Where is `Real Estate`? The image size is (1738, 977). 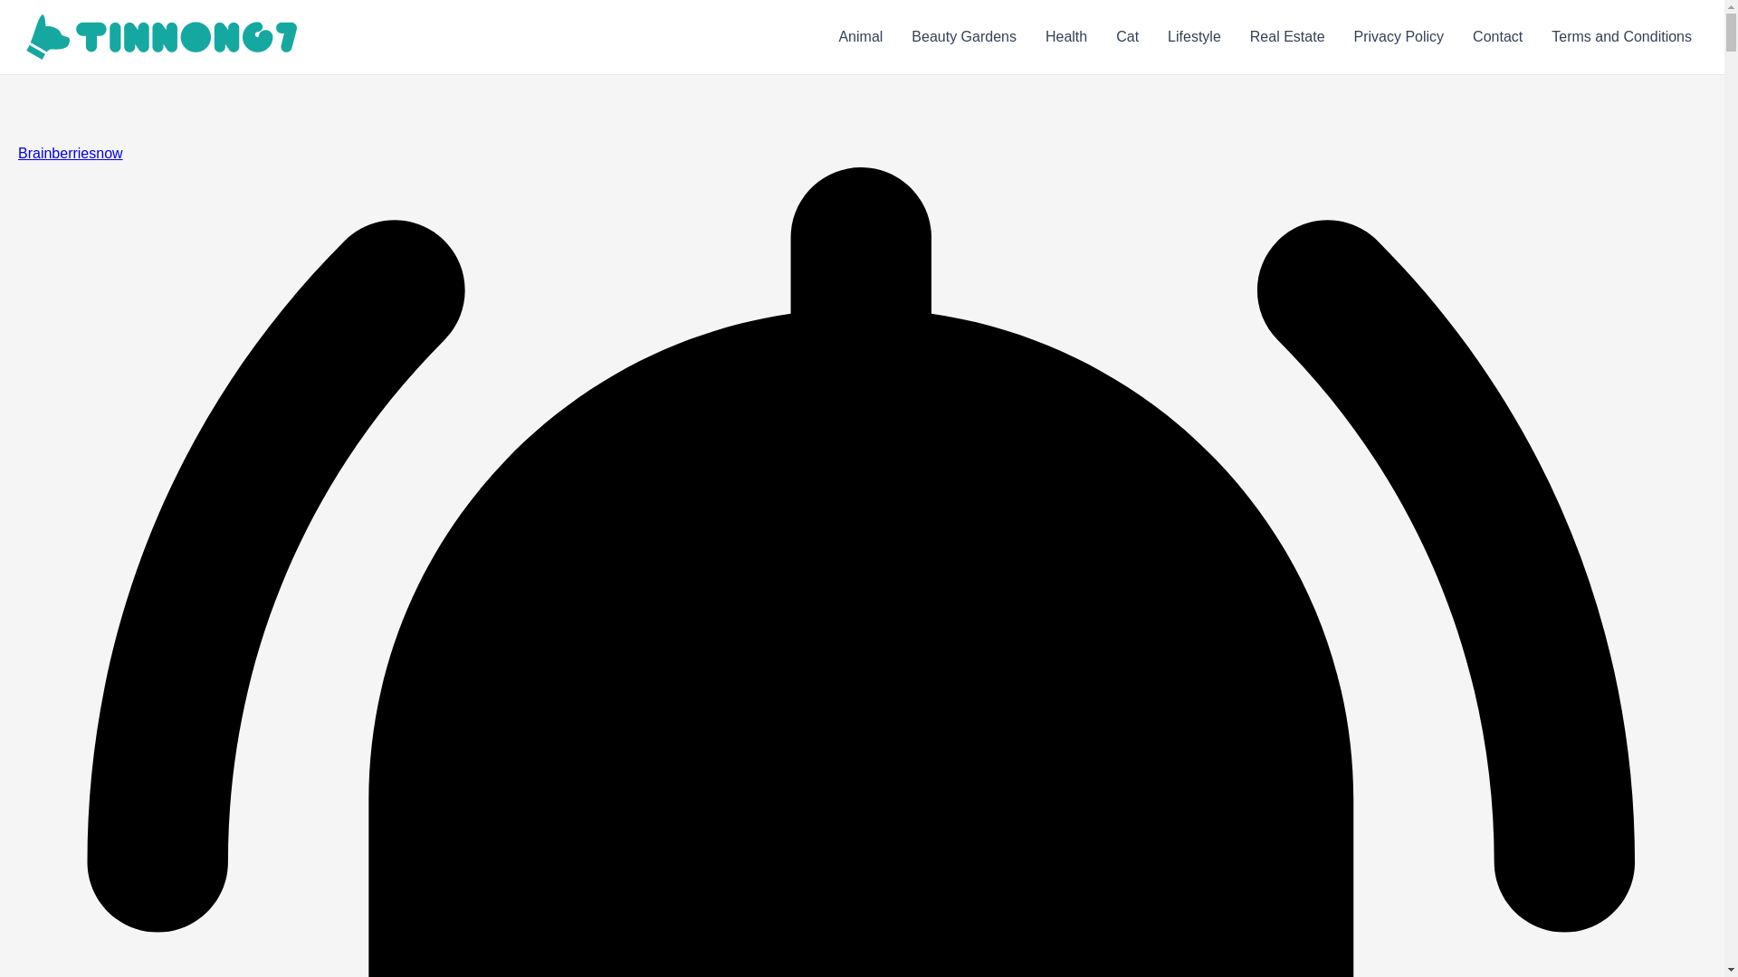 Real Estate is located at coordinates (1287, 37).